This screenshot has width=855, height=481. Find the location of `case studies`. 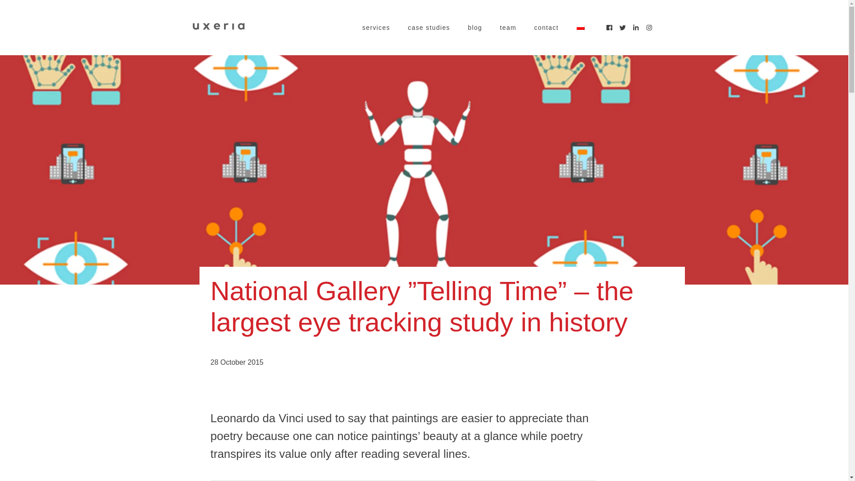

case studies is located at coordinates (429, 28).